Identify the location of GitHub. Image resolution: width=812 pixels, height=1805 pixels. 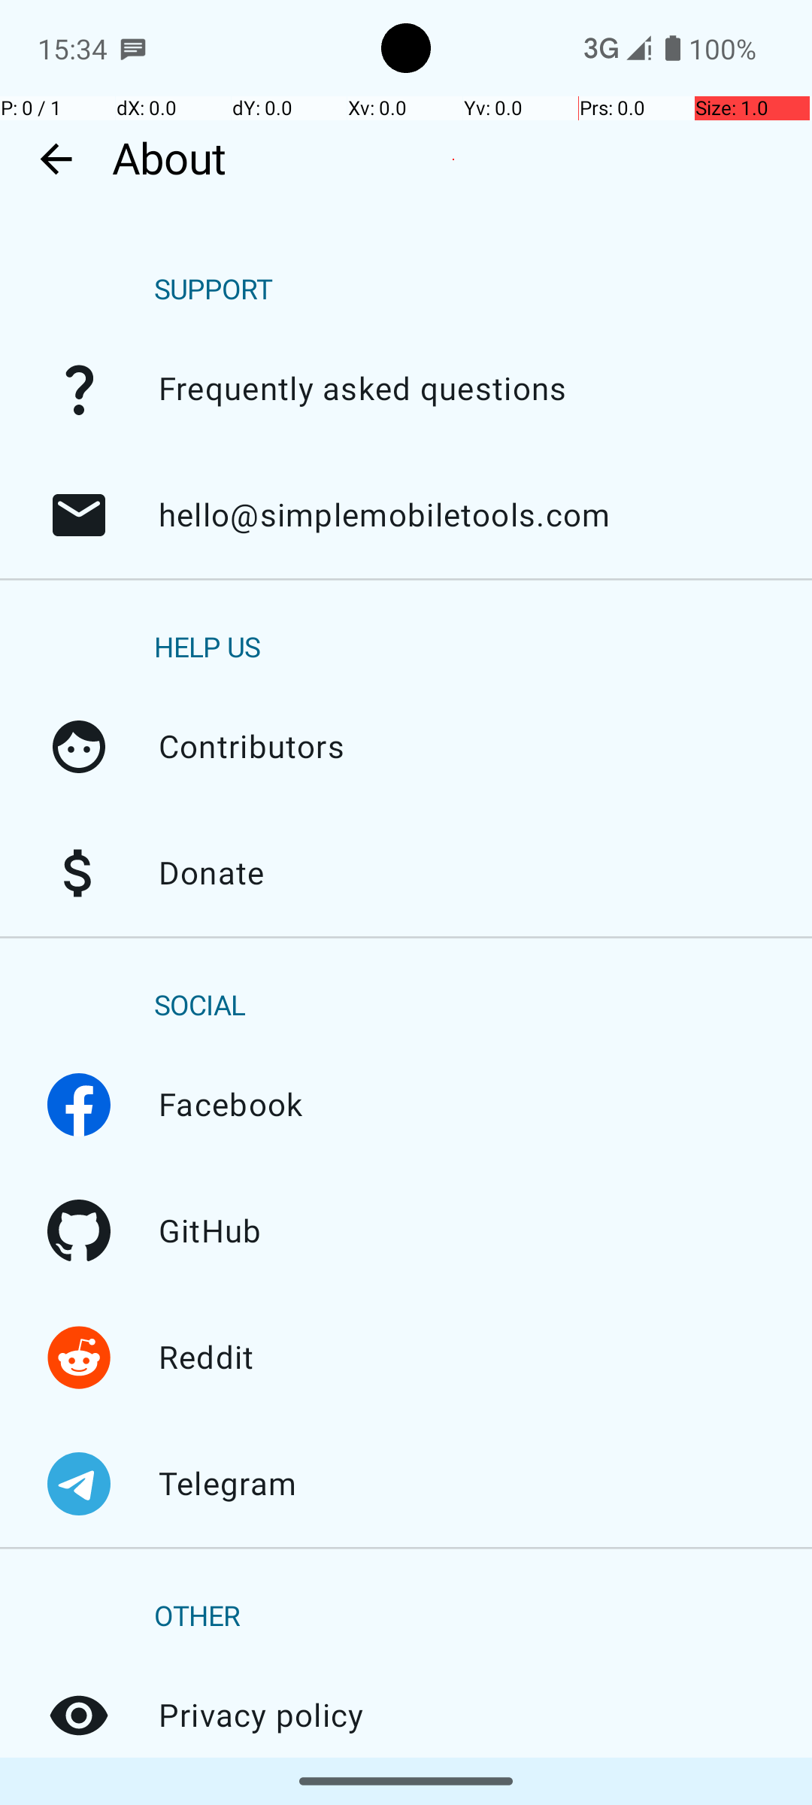
(79, 1231).